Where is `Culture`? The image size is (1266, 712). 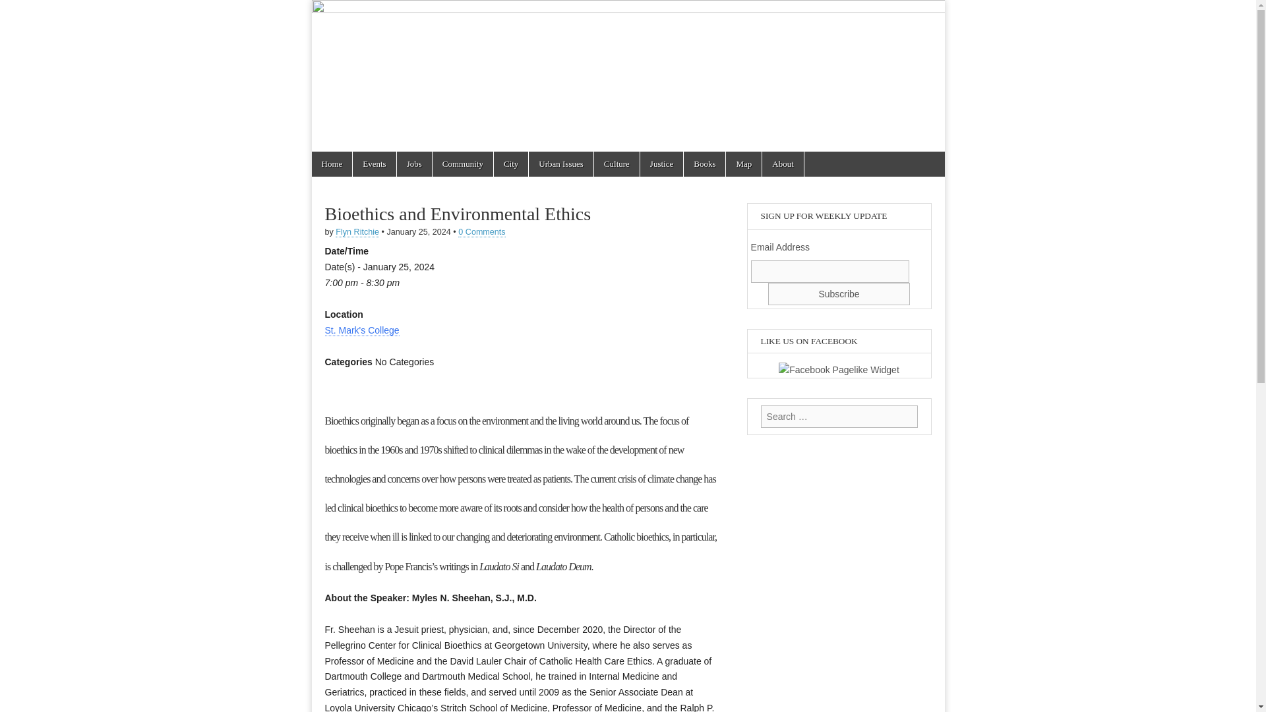 Culture is located at coordinates (616, 163).